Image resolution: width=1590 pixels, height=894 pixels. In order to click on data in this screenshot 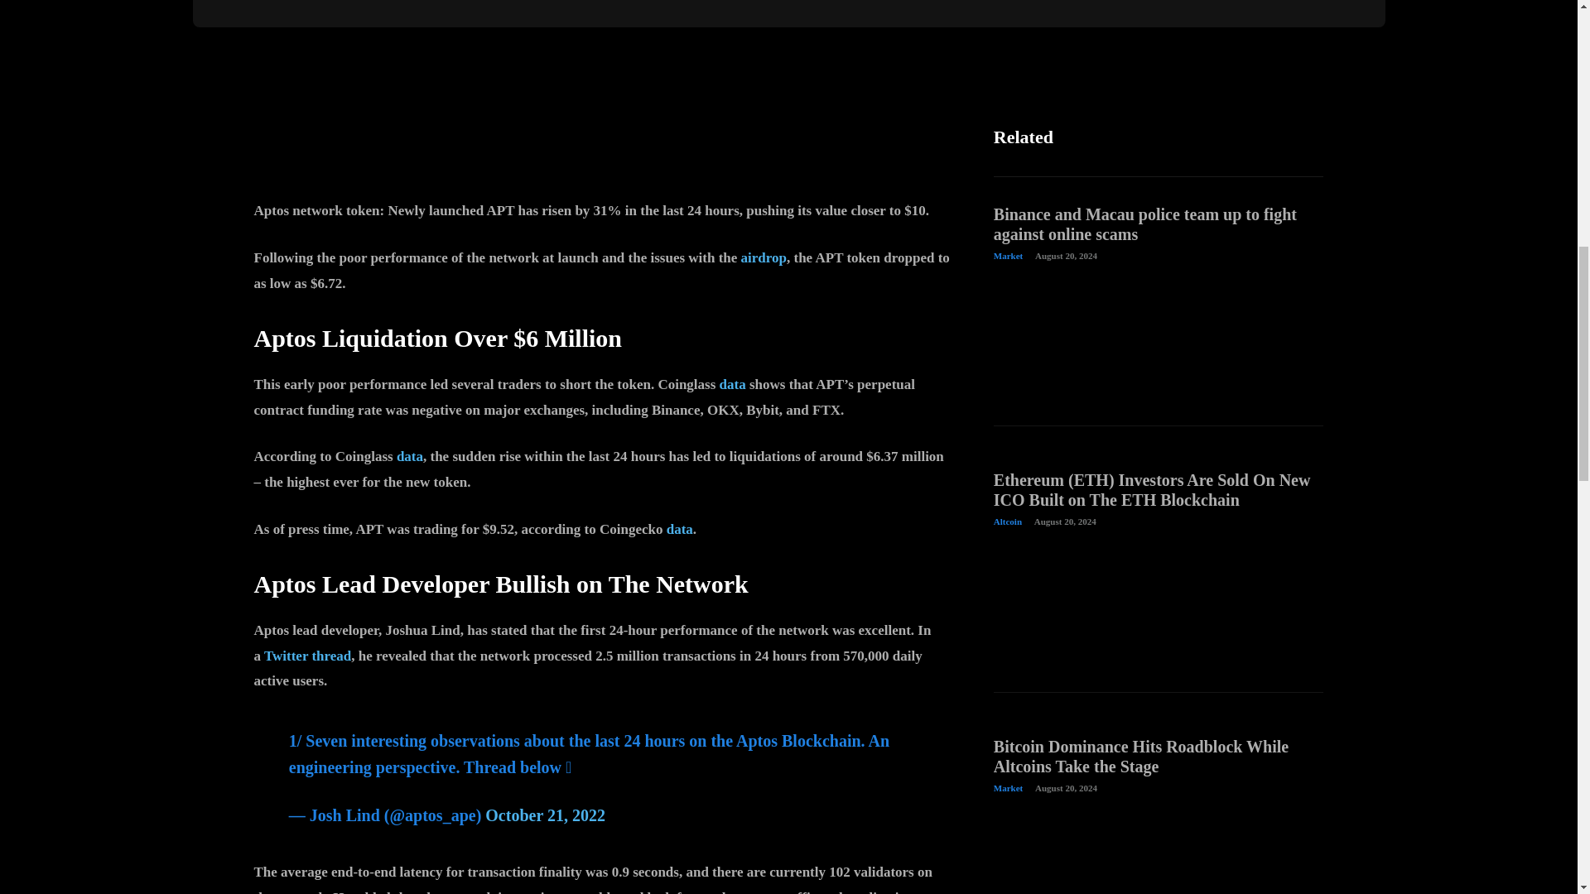, I will do `click(732, 384)`.